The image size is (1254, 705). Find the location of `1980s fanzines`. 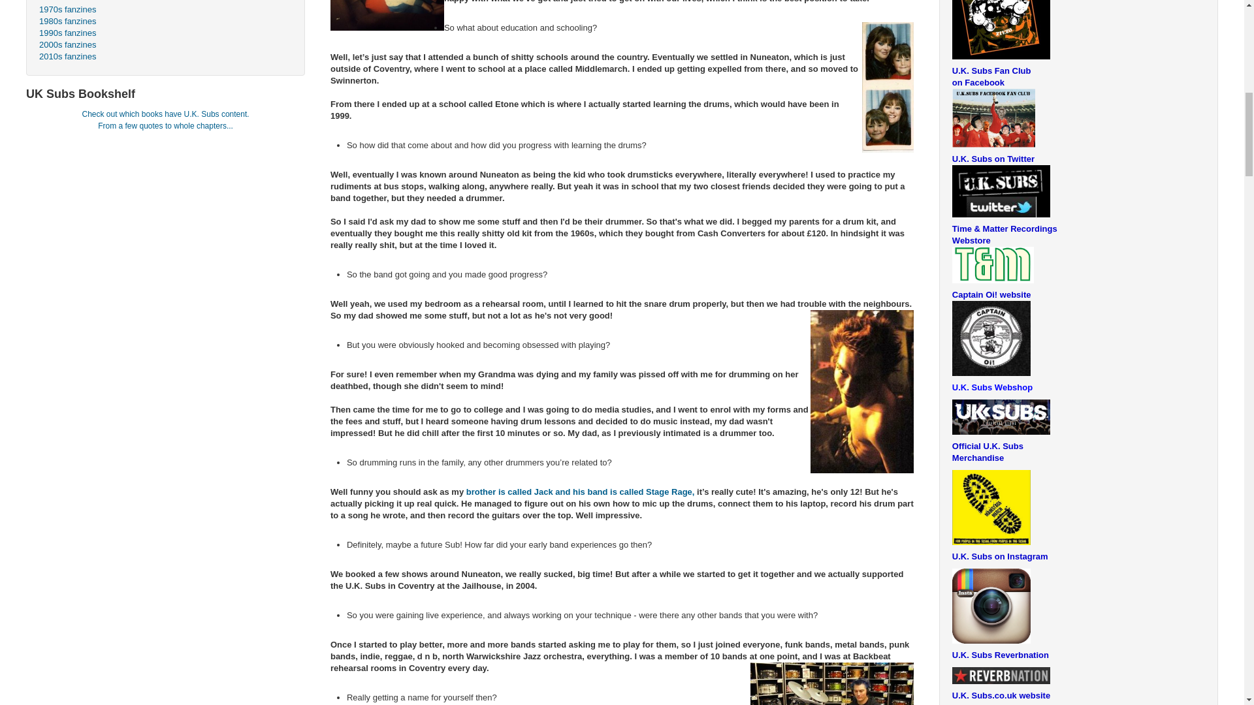

1980s fanzines is located at coordinates (165, 21).